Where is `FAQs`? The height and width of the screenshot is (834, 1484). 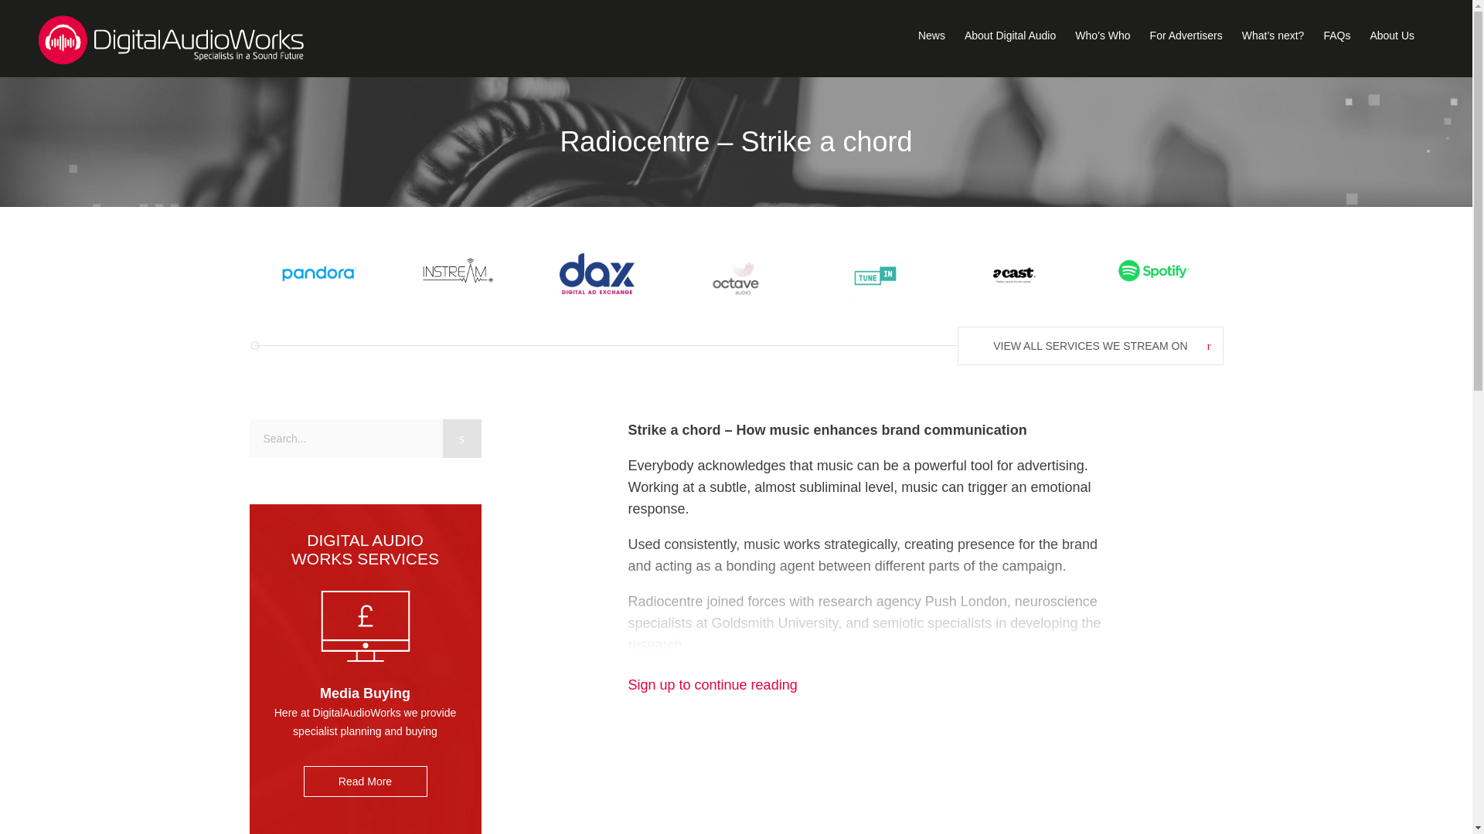 FAQs is located at coordinates (1337, 36).